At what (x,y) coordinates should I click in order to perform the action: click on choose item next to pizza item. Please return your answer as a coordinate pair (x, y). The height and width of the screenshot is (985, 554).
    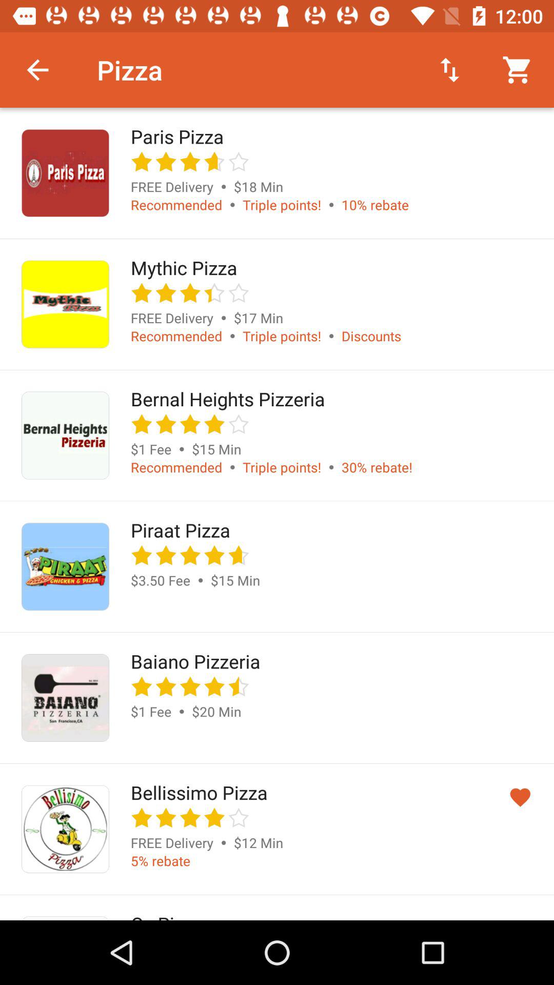
    Looking at the image, I should click on (37, 70).